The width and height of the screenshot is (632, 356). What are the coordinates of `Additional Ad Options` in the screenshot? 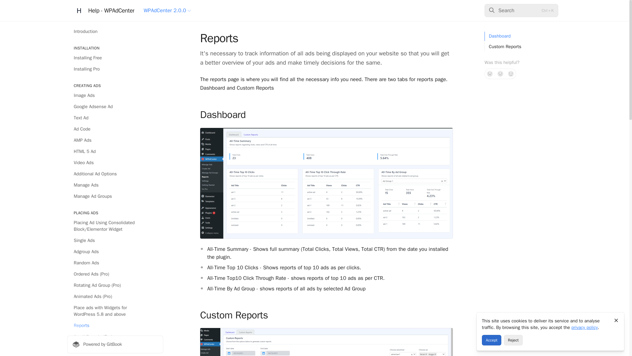 It's located at (115, 174).